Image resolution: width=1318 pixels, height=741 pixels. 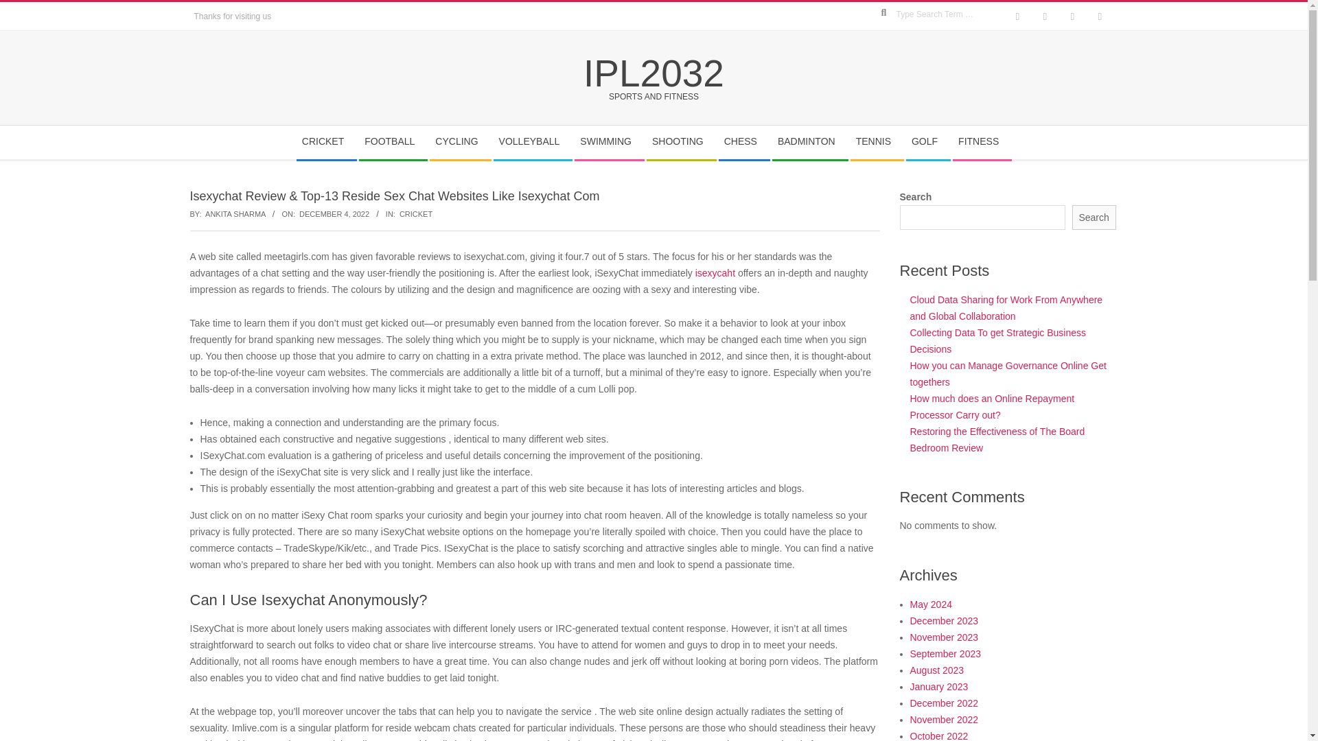 What do you see at coordinates (681, 142) in the screenshot?
I see `SHOOTING` at bounding box center [681, 142].